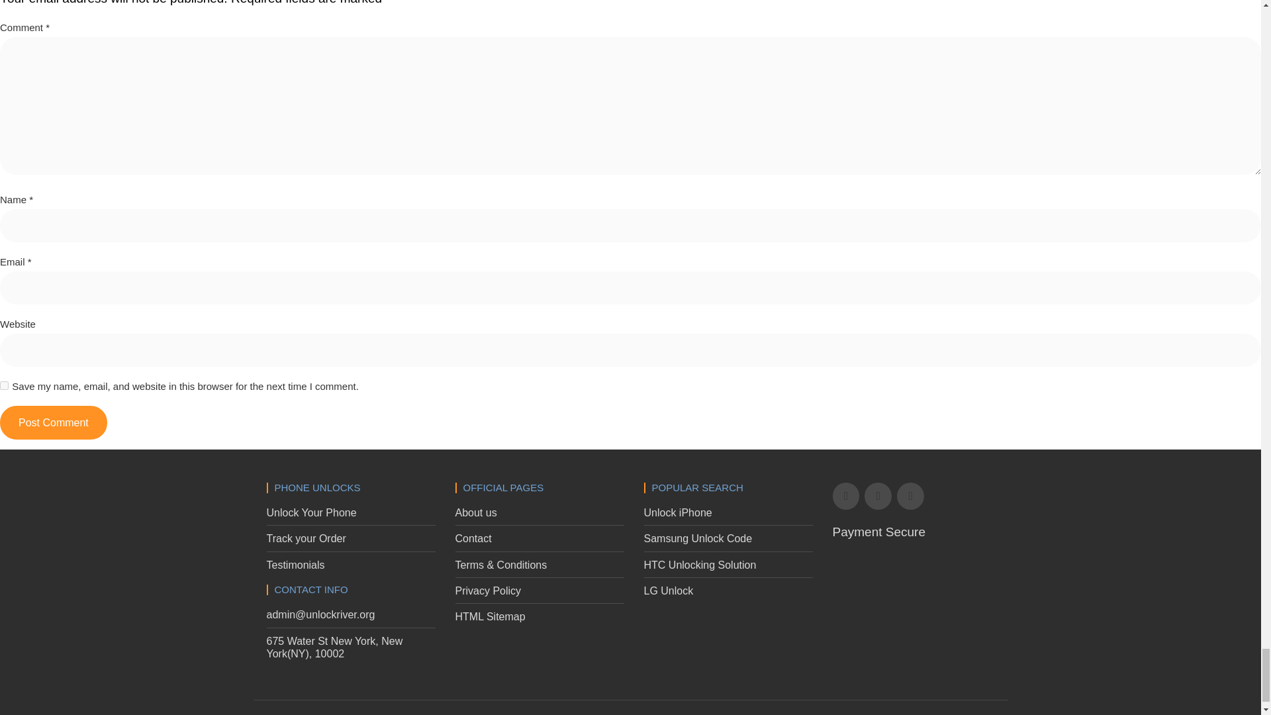 Image resolution: width=1271 pixels, height=715 pixels. What do you see at coordinates (4, 385) in the screenshot?
I see `yes` at bounding box center [4, 385].